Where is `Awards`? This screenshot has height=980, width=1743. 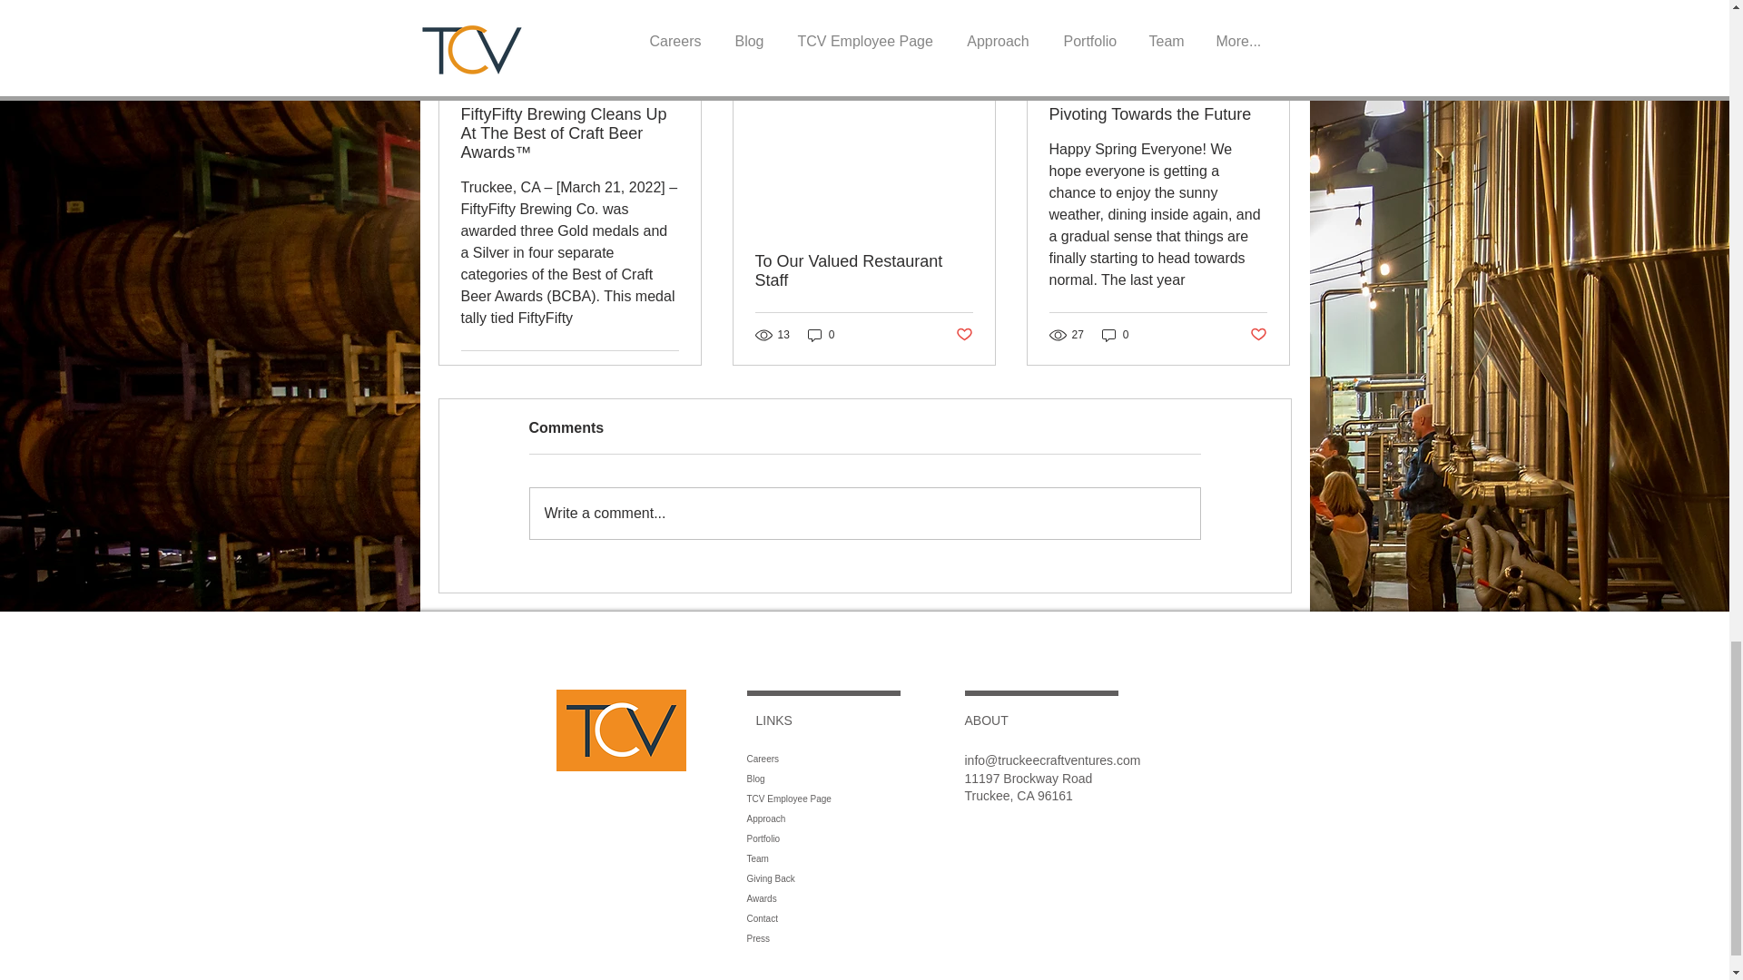 Awards is located at coordinates (873, 898).